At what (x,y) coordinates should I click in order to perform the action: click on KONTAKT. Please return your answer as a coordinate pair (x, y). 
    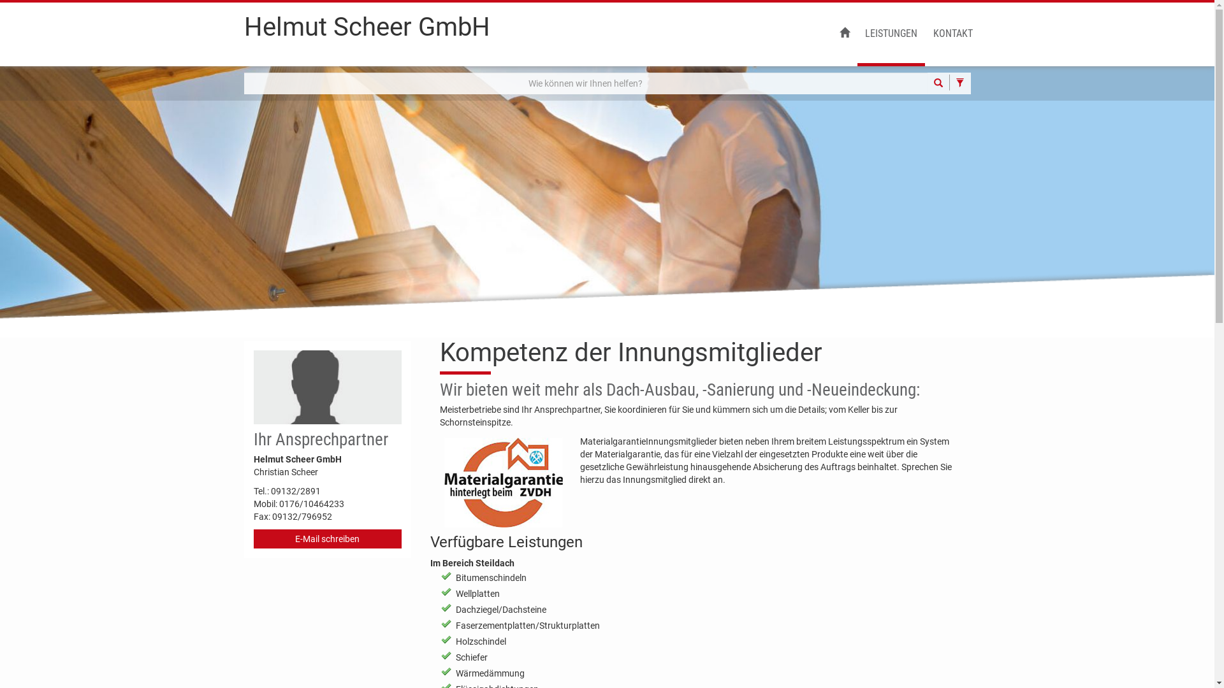
    Looking at the image, I should click on (953, 34).